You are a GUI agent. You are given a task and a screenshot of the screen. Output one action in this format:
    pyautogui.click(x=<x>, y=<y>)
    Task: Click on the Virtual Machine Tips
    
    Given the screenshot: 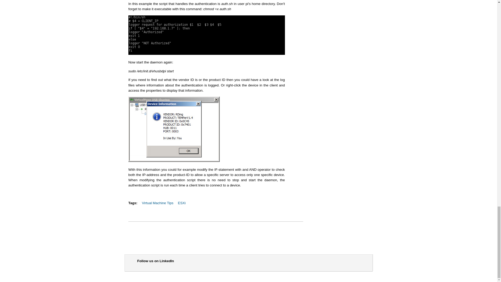 What is the action you would take?
    pyautogui.click(x=158, y=203)
    